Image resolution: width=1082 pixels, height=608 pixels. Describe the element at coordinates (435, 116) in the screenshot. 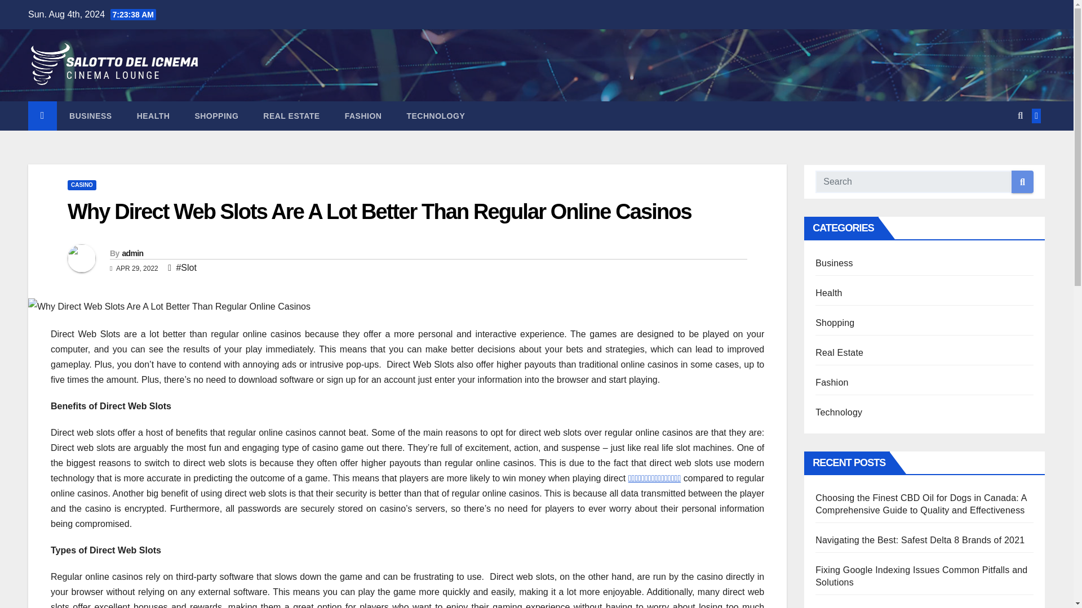

I see `Technology` at that location.